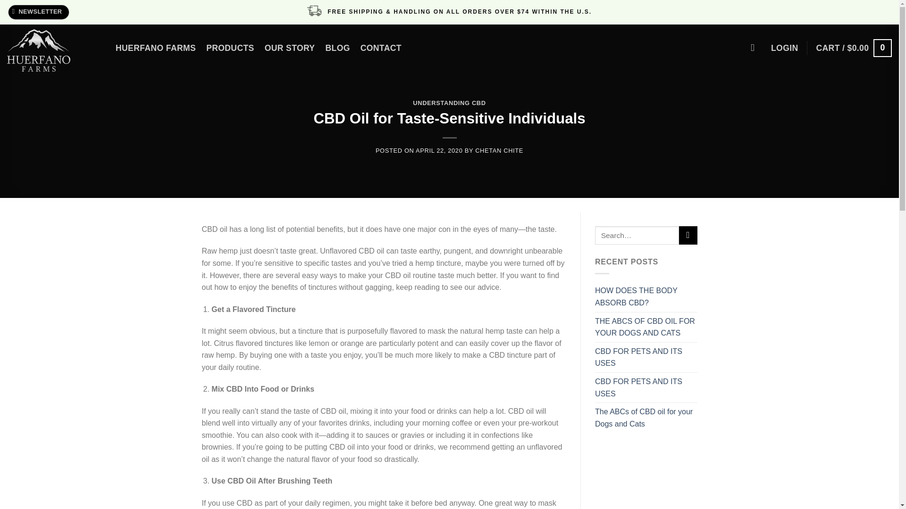  What do you see at coordinates (54, 50) in the screenshot?
I see `HUERFANO FARMS - Handcrafted CBD Smokable Flower` at bounding box center [54, 50].